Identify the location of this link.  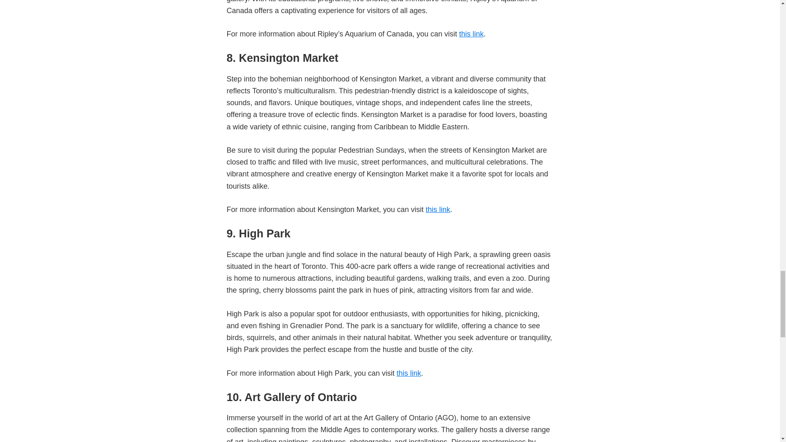
(471, 34).